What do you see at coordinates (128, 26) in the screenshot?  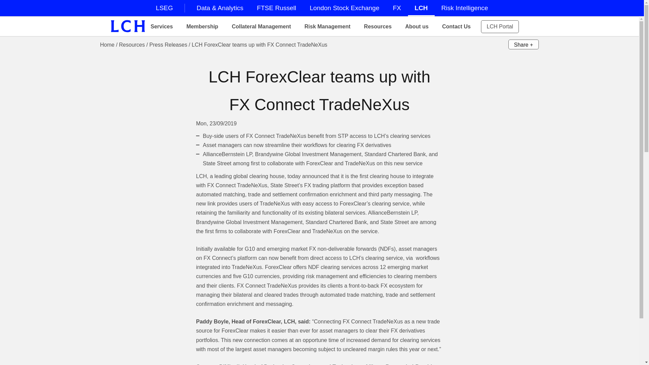 I see `Home` at bounding box center [128, 26].